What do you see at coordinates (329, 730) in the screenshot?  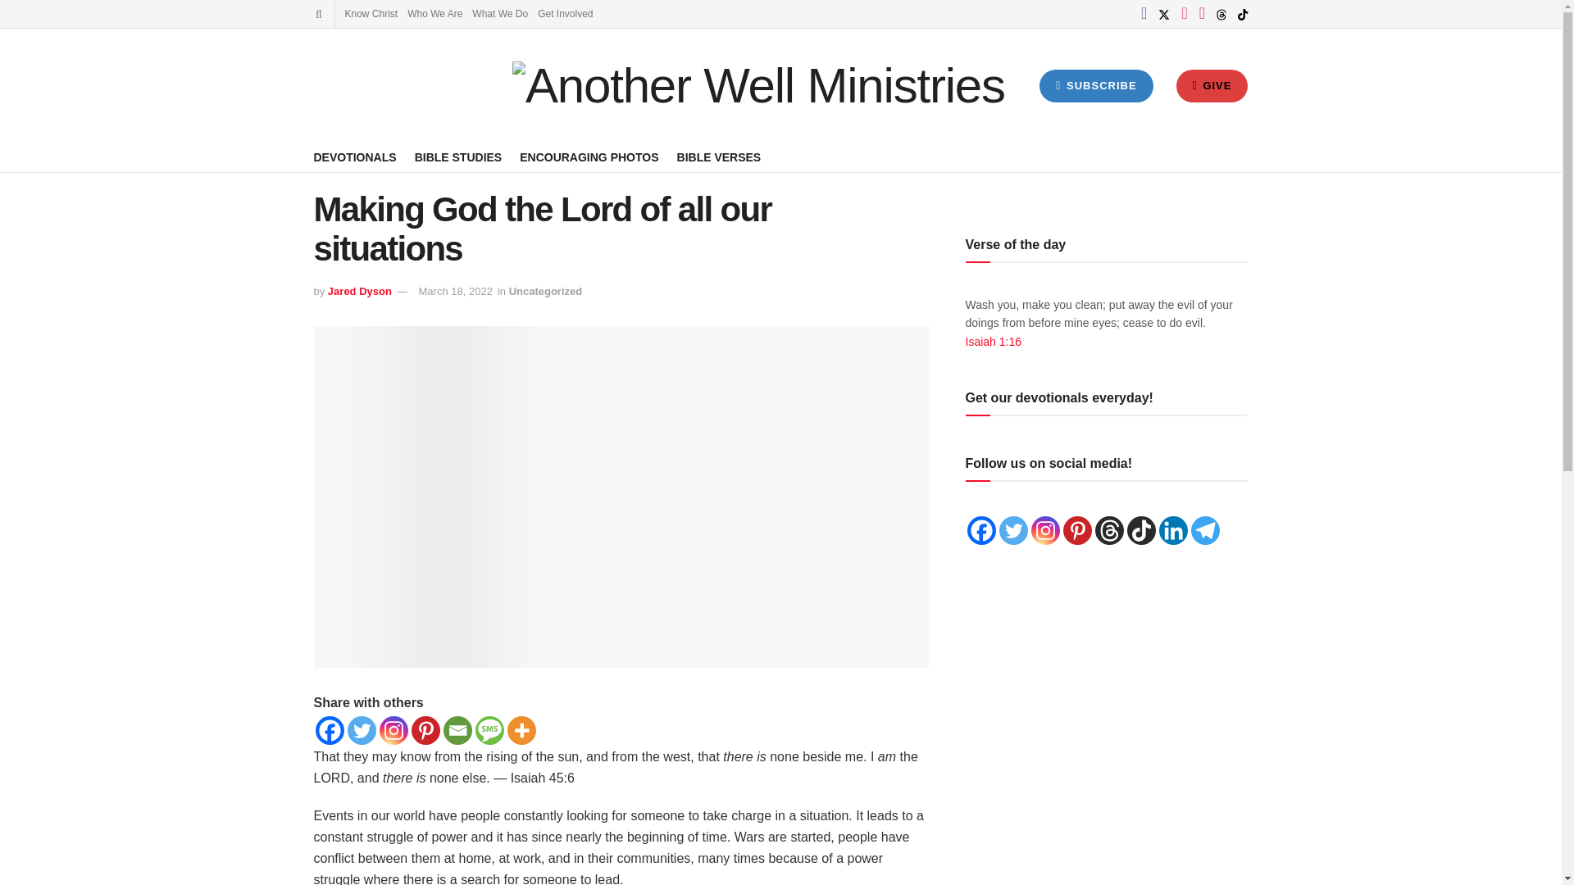 I see `Facebook` at bounding box center [329, 730].